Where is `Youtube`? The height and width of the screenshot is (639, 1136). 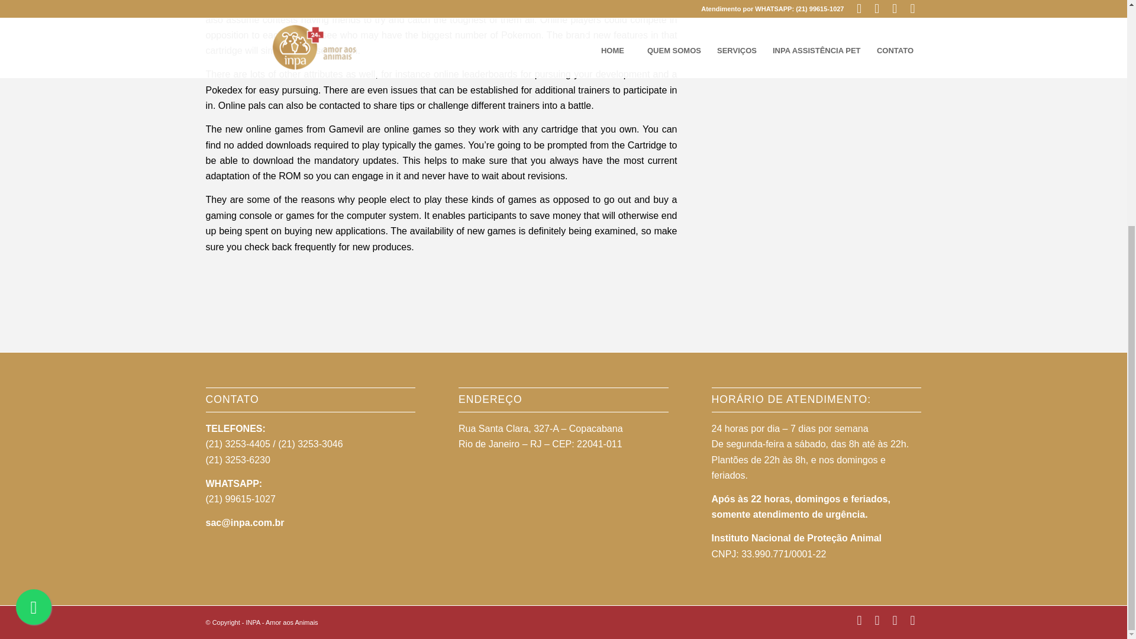 Youtube is located at coordinates (895, 620).